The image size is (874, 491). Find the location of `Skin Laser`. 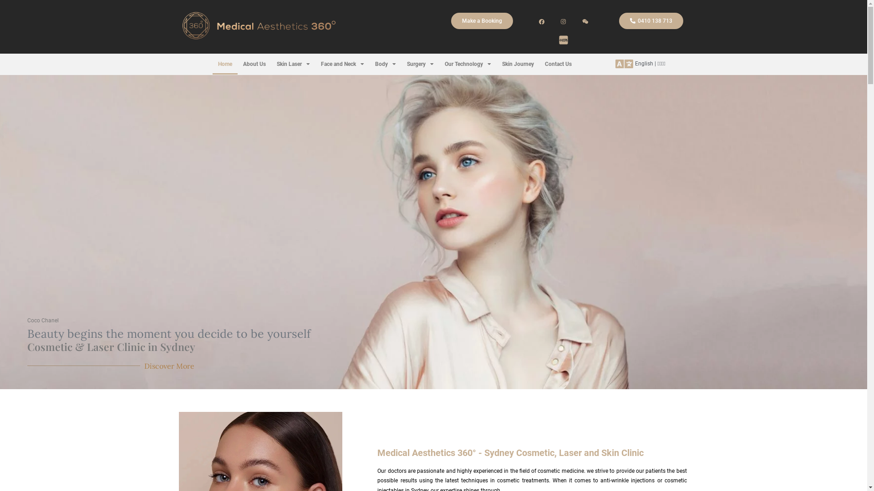

Skin Laser is located at coordinates (293, 64).